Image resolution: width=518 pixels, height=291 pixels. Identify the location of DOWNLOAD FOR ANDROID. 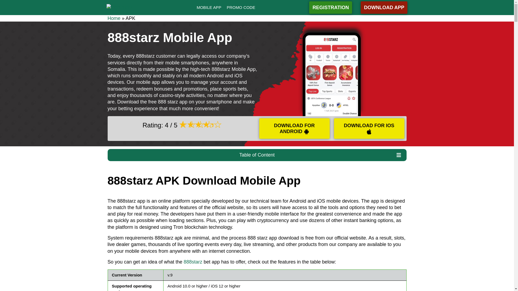
(294, 128).